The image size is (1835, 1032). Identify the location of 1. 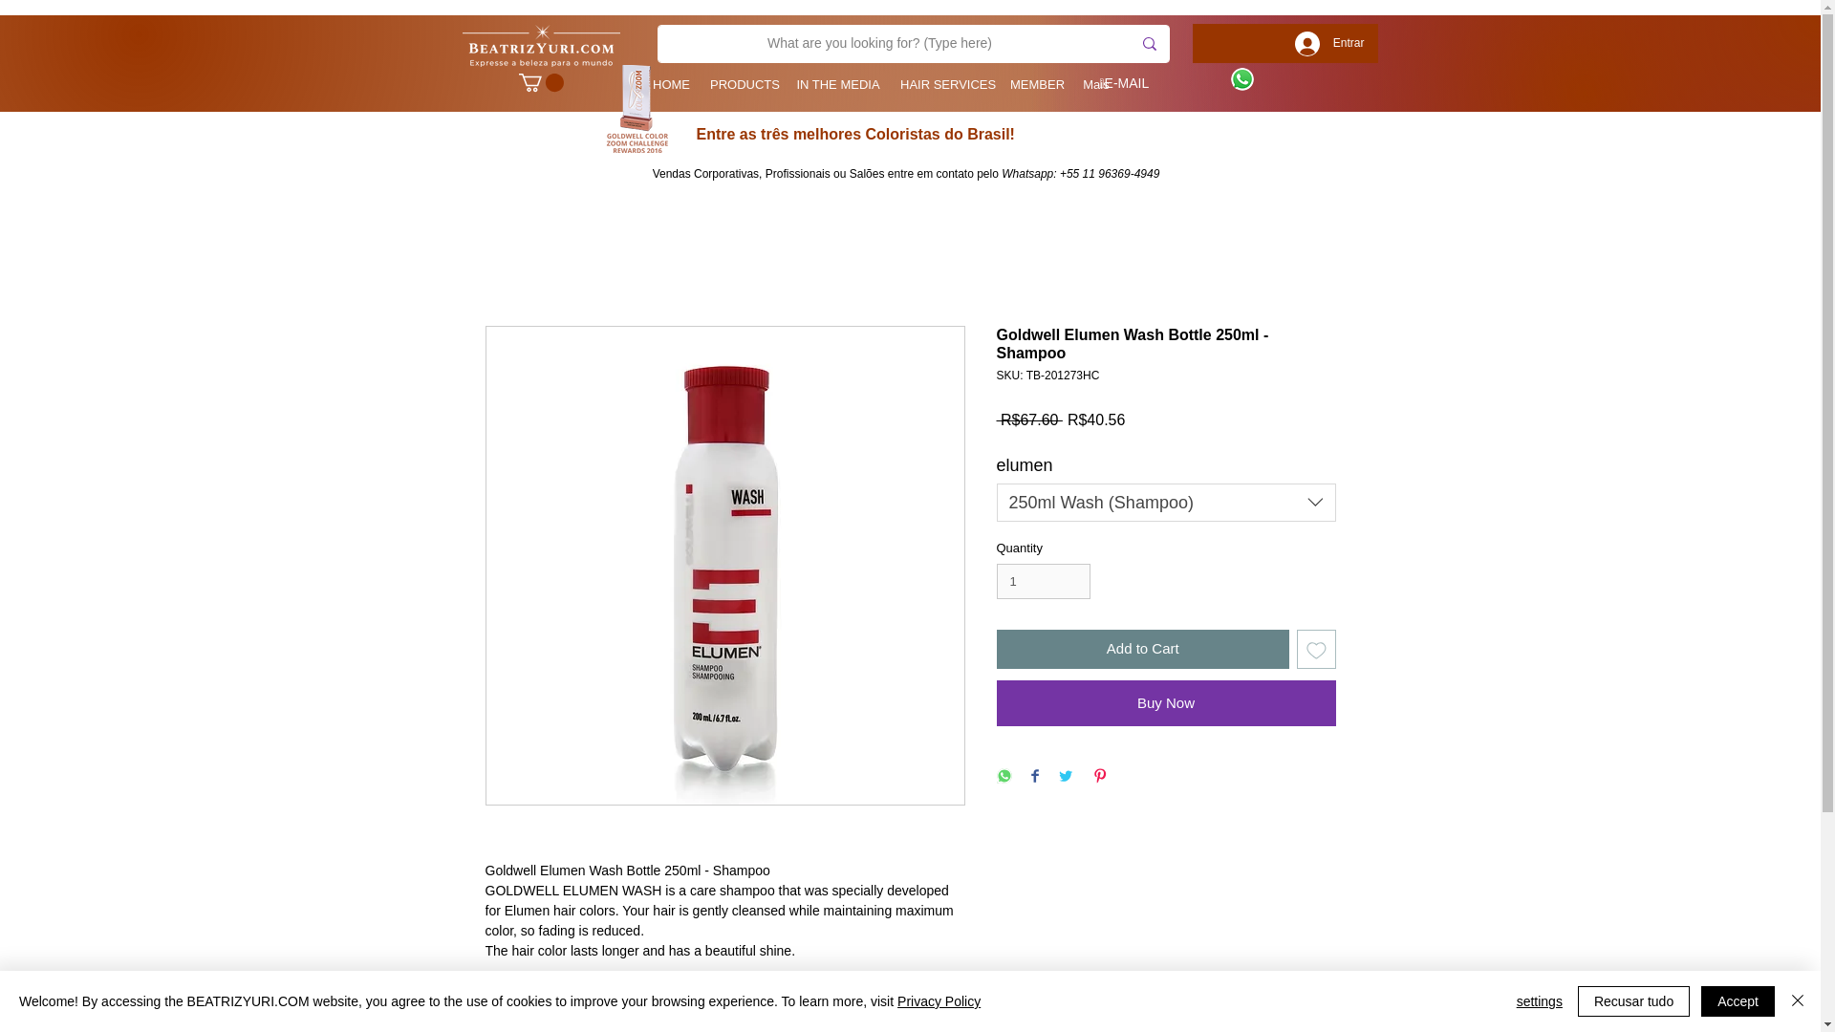
(1043, 581).